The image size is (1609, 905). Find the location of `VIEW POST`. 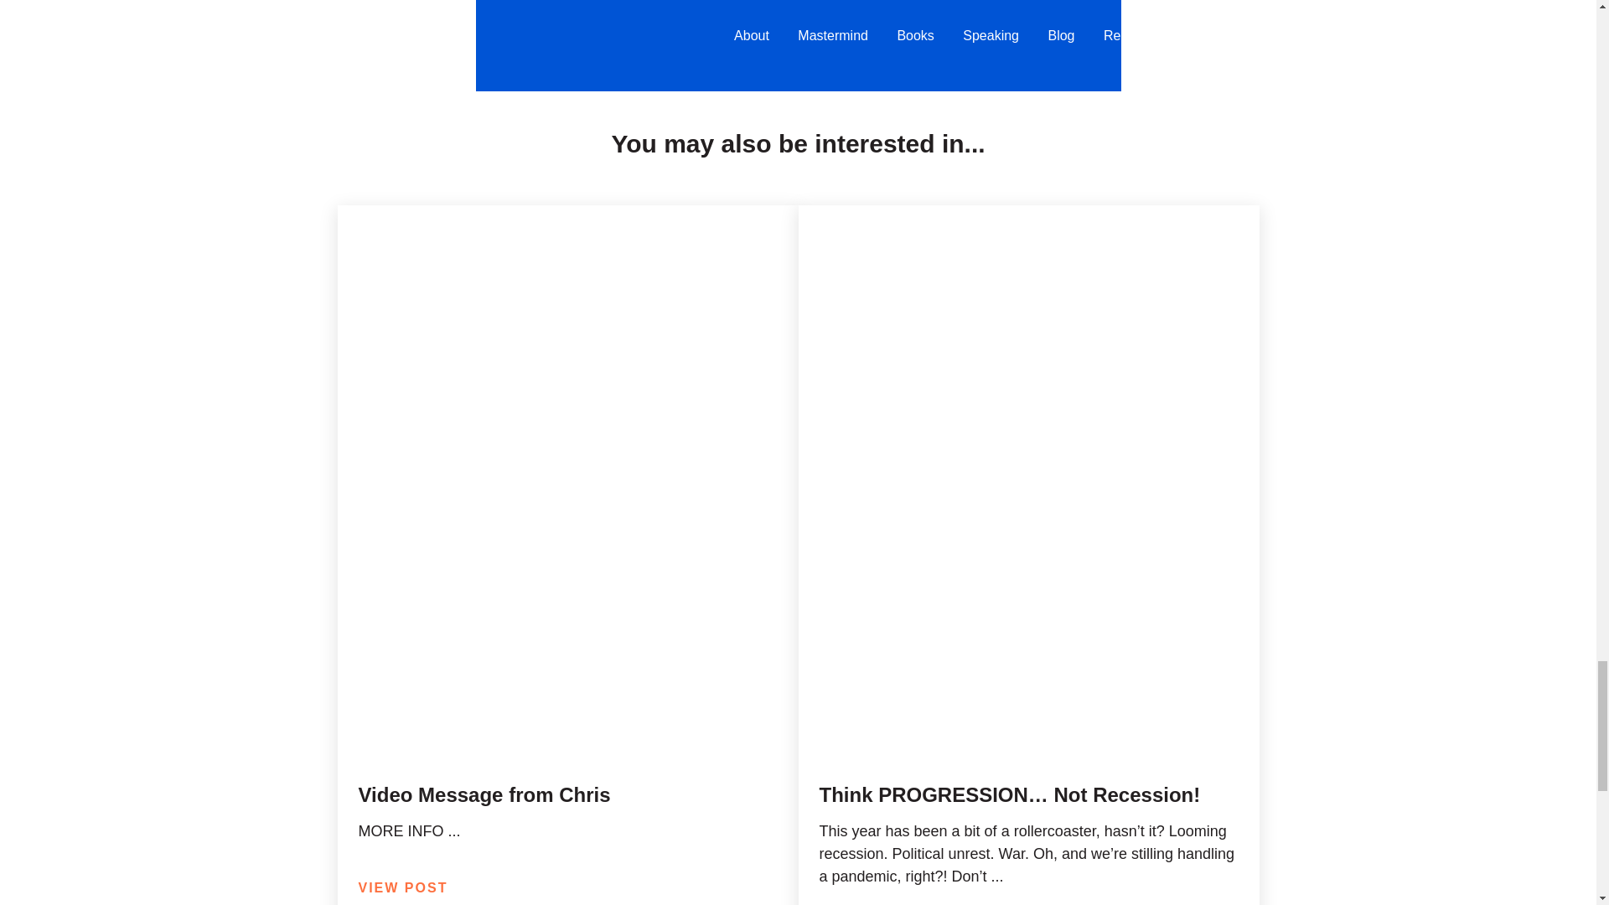

VIEW POST is located at coordinates (404, 887).